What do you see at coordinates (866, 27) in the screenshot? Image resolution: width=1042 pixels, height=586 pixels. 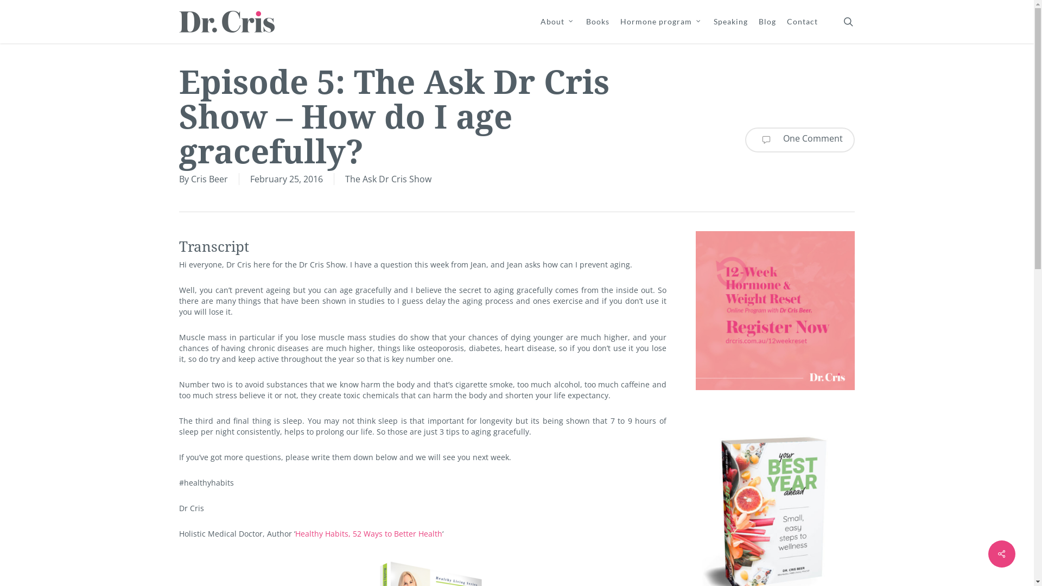 I see `0` at bounding box center [866, 27].